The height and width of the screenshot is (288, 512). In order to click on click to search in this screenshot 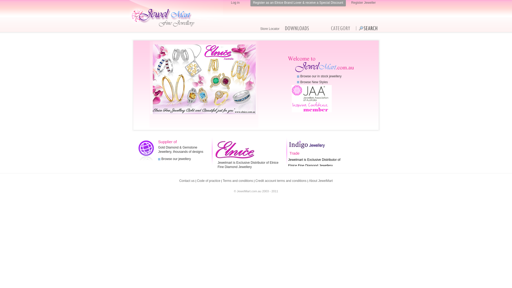, I will do `click(369, 29)`.